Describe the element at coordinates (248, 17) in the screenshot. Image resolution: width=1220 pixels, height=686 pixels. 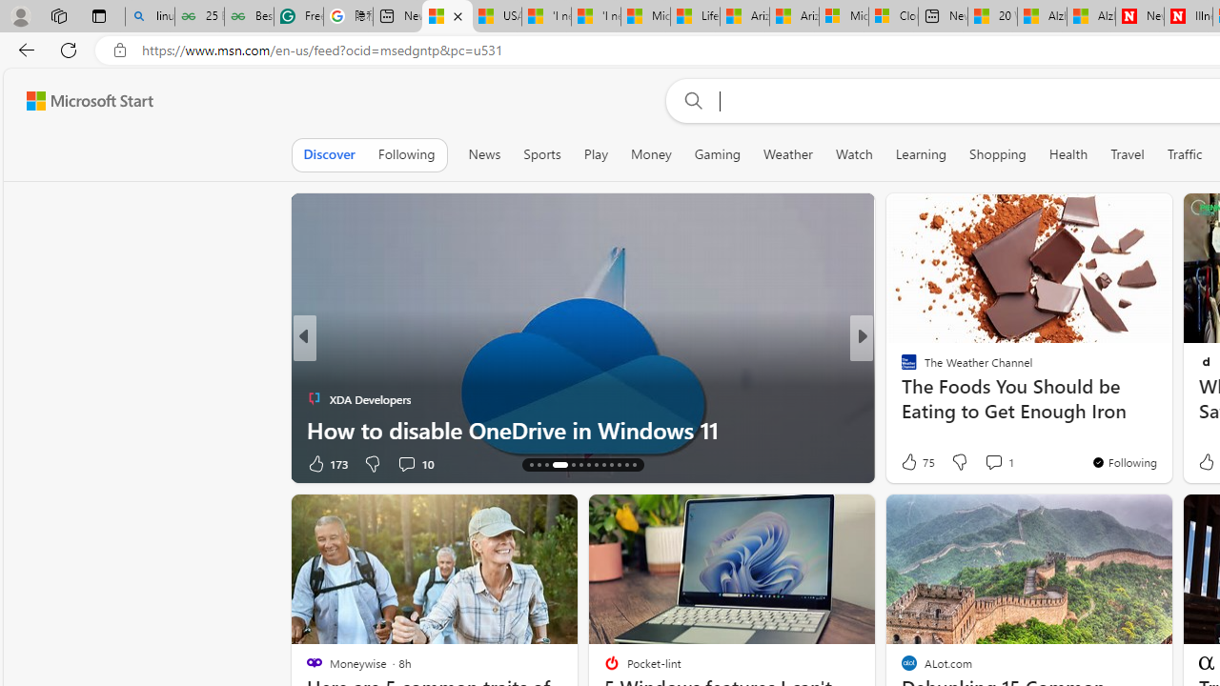
I see `Best SSL Certificates Provider in India - GeeksforGeeks` at that location.